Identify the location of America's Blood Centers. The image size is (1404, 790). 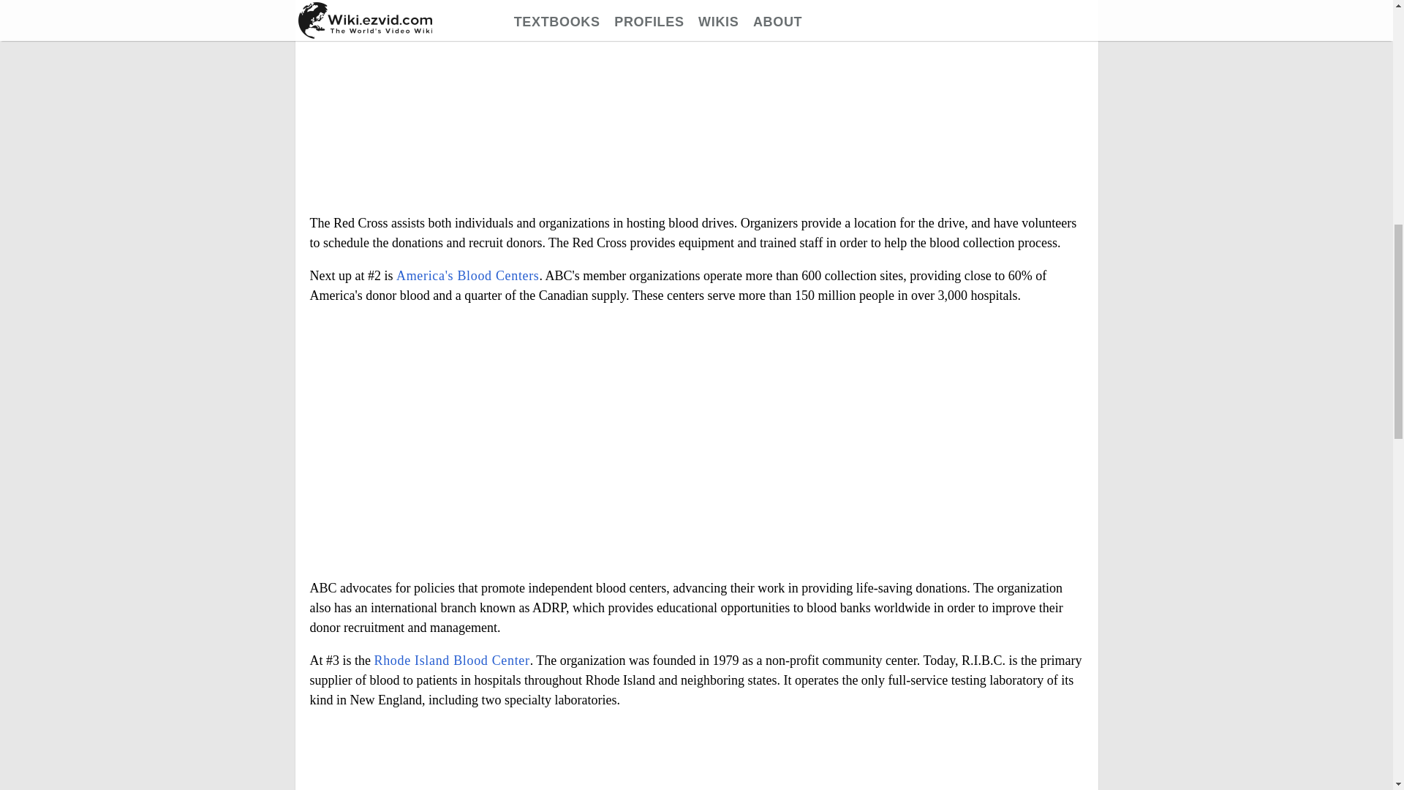
(467, 275).